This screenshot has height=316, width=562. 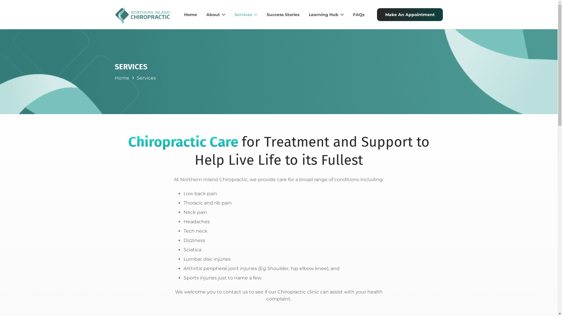 What do you see at coordinates (191, 15) in the screenshot?
I see `Home` at bounding box center [191, 15].